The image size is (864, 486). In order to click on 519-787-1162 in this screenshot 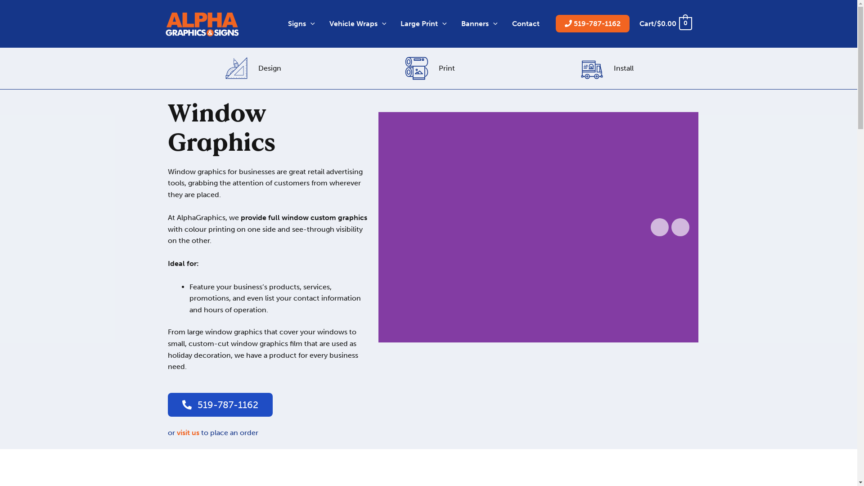, I will do `click(220, 405)`.